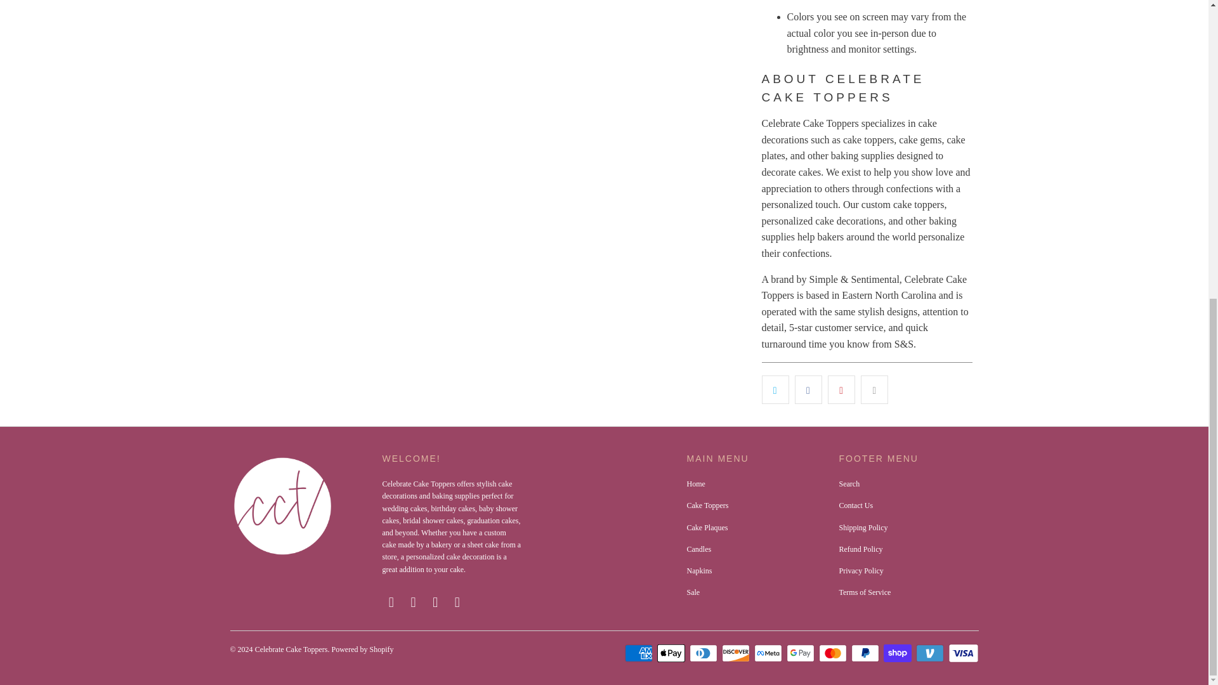 This screenshot has height=685, width=1218. Describe the element at coordinates (931, 653) in the screenshot. I see `Venmo` at that location.